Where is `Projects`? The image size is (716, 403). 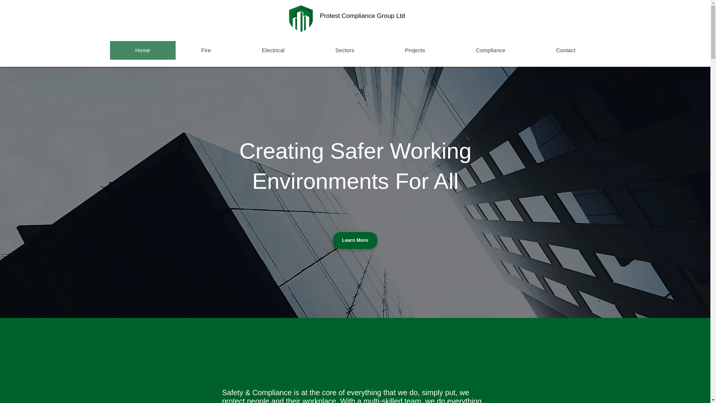 Projects is located at coordinates (415, 50).